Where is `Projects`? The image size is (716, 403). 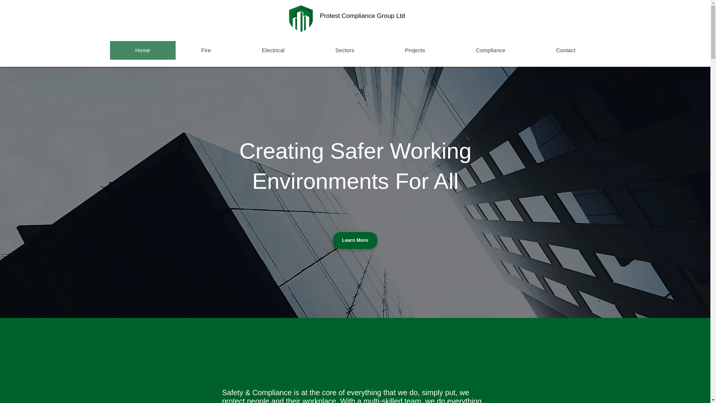 Projects is located at coordinates (415, 50).